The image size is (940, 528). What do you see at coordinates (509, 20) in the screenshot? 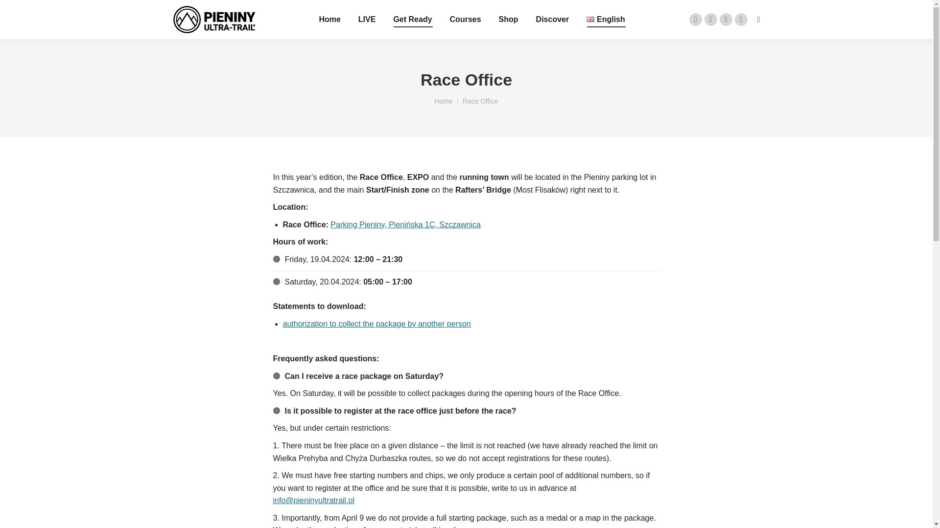
I see `Shop` at bounding box center [509, 20].